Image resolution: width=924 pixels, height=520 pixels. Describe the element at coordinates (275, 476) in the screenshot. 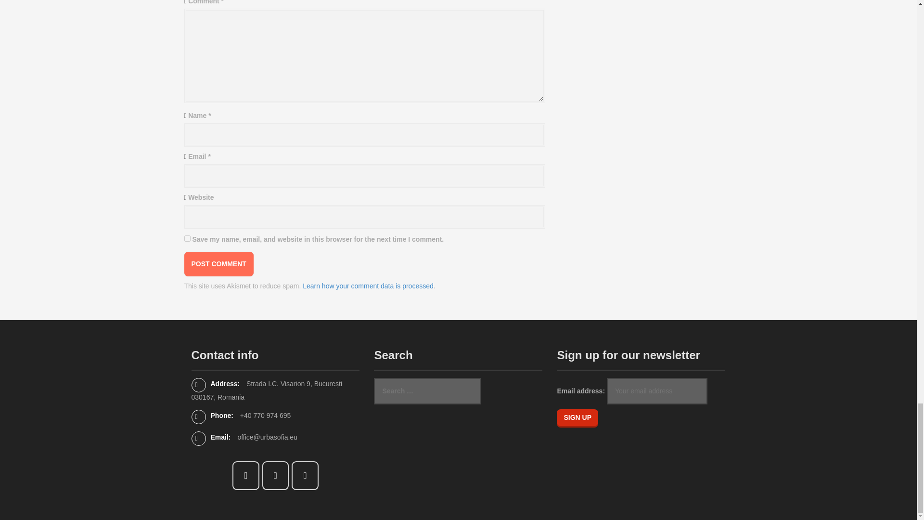

I see `Urbasofia on Instagram` at that location.